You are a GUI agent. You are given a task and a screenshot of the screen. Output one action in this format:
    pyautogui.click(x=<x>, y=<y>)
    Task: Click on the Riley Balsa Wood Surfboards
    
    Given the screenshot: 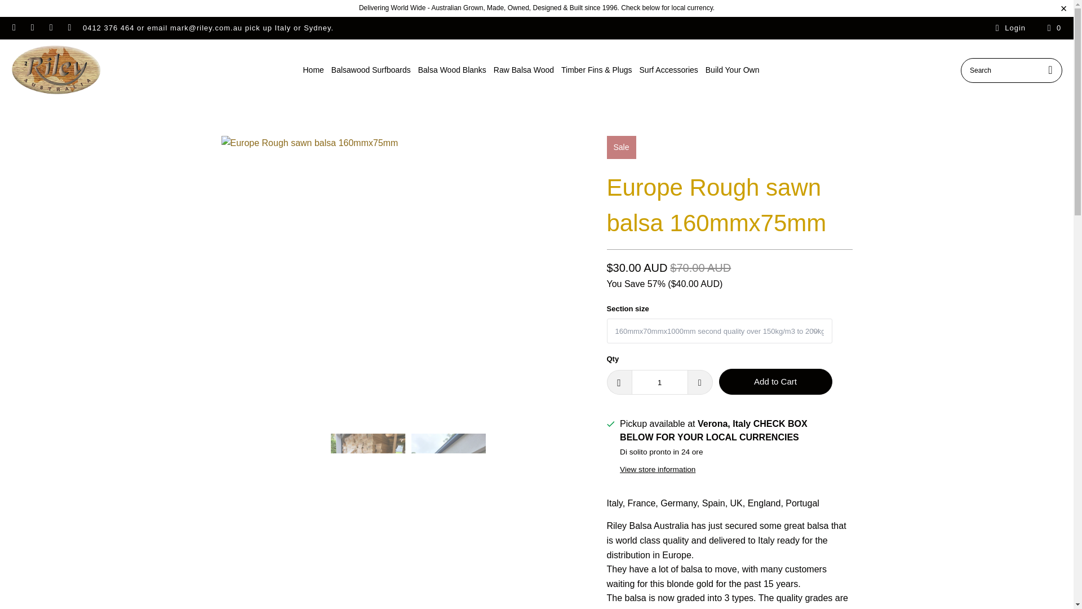 What is the action you would take?
    pyautogui.click(x=56, y=70)
    